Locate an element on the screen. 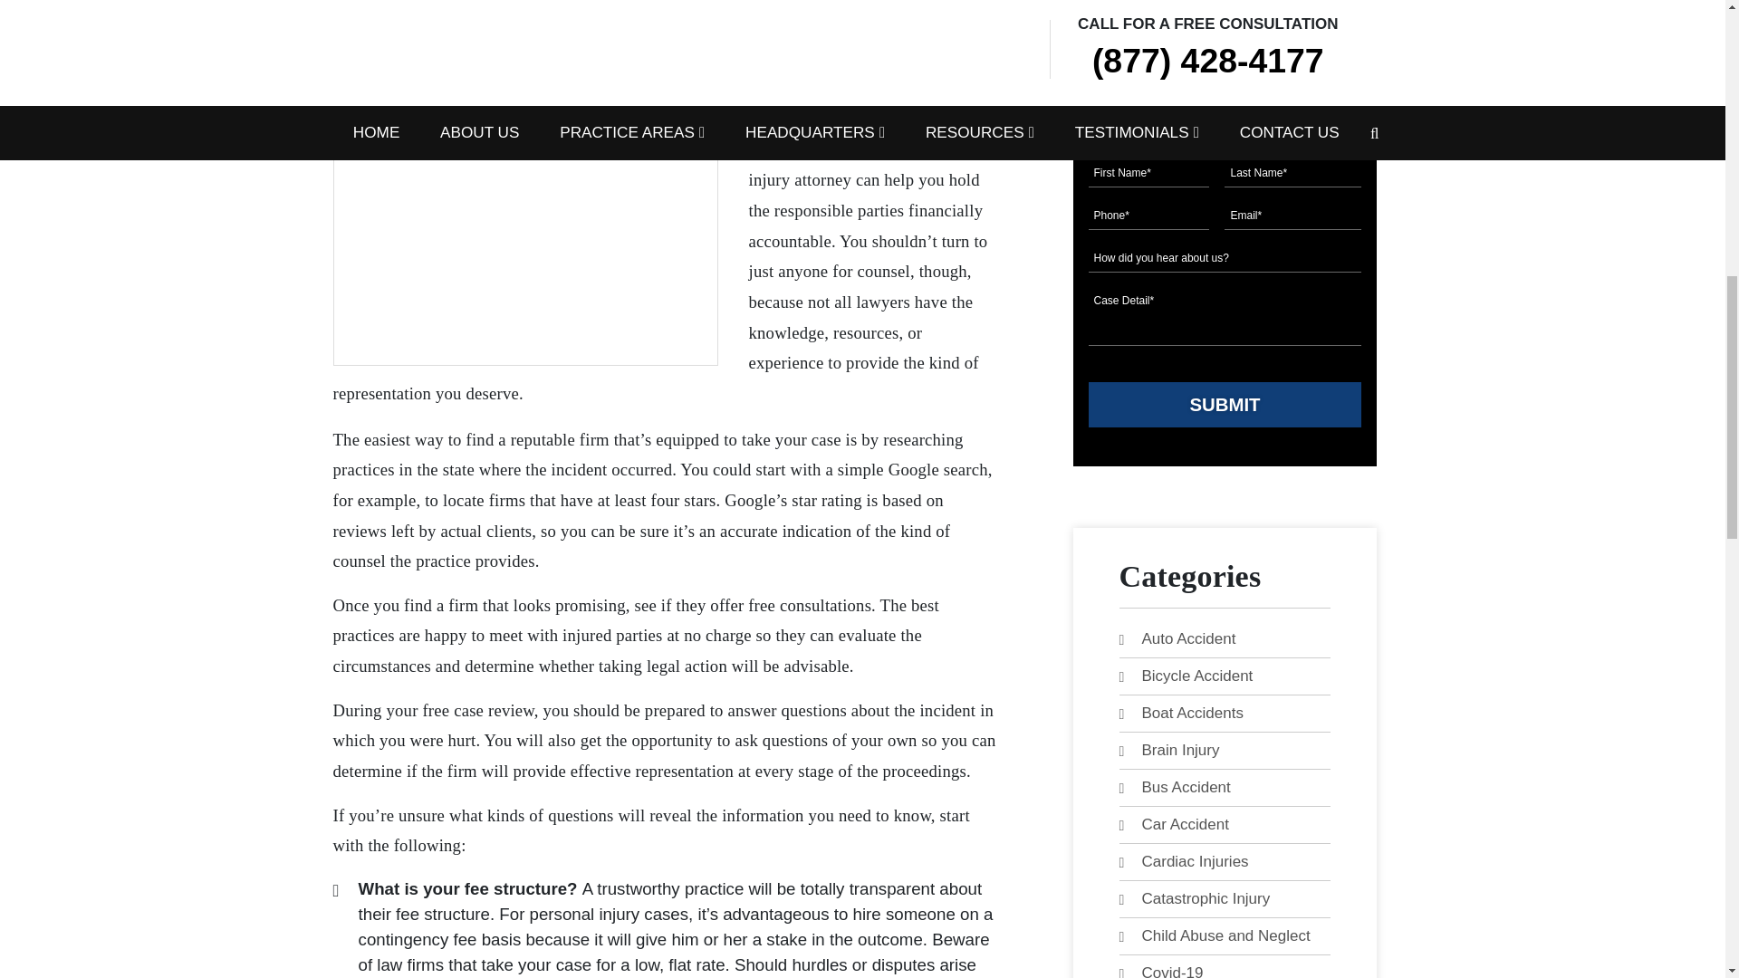 This screenshot has width=1739, height=978. Submit is located at coordinates (1225, 404).